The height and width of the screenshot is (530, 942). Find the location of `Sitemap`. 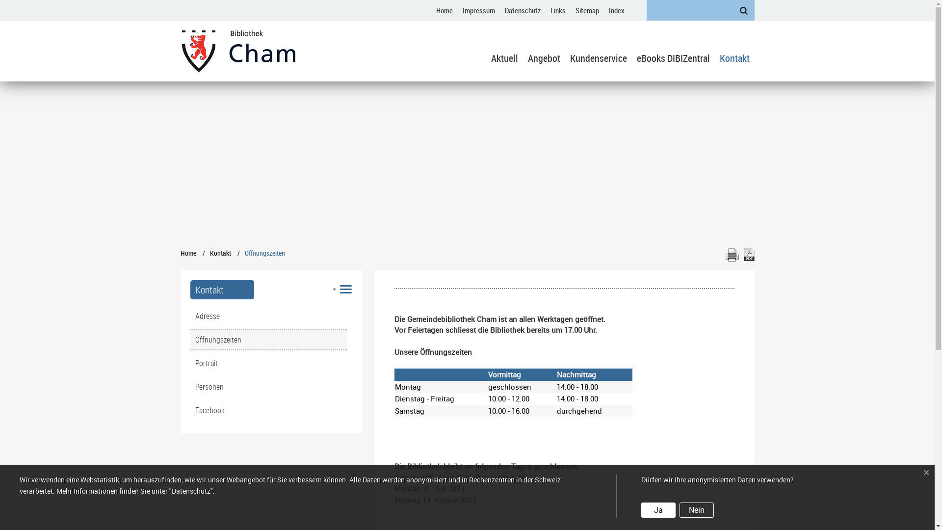

Sitemap is located at coordinates (587, 10).